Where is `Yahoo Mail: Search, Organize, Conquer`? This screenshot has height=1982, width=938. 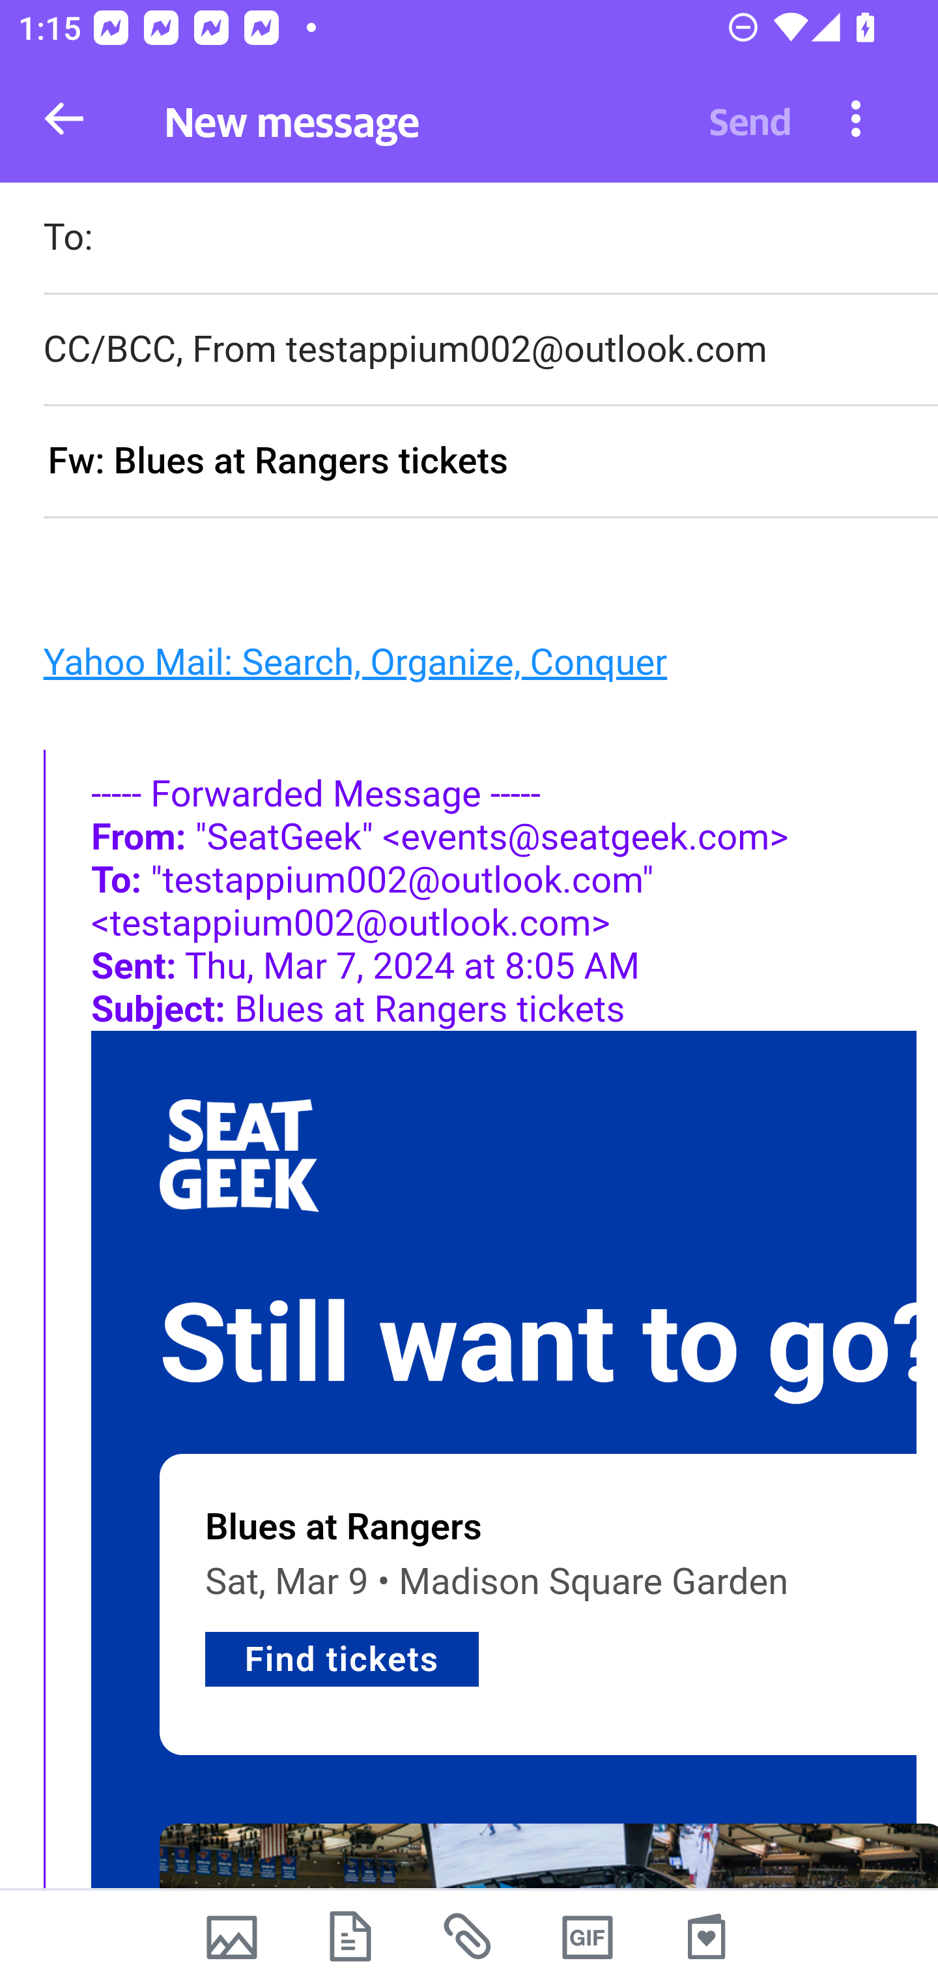 Yahoo Mail: Search, Organize, Conquer is located at coordinates (354, 660).